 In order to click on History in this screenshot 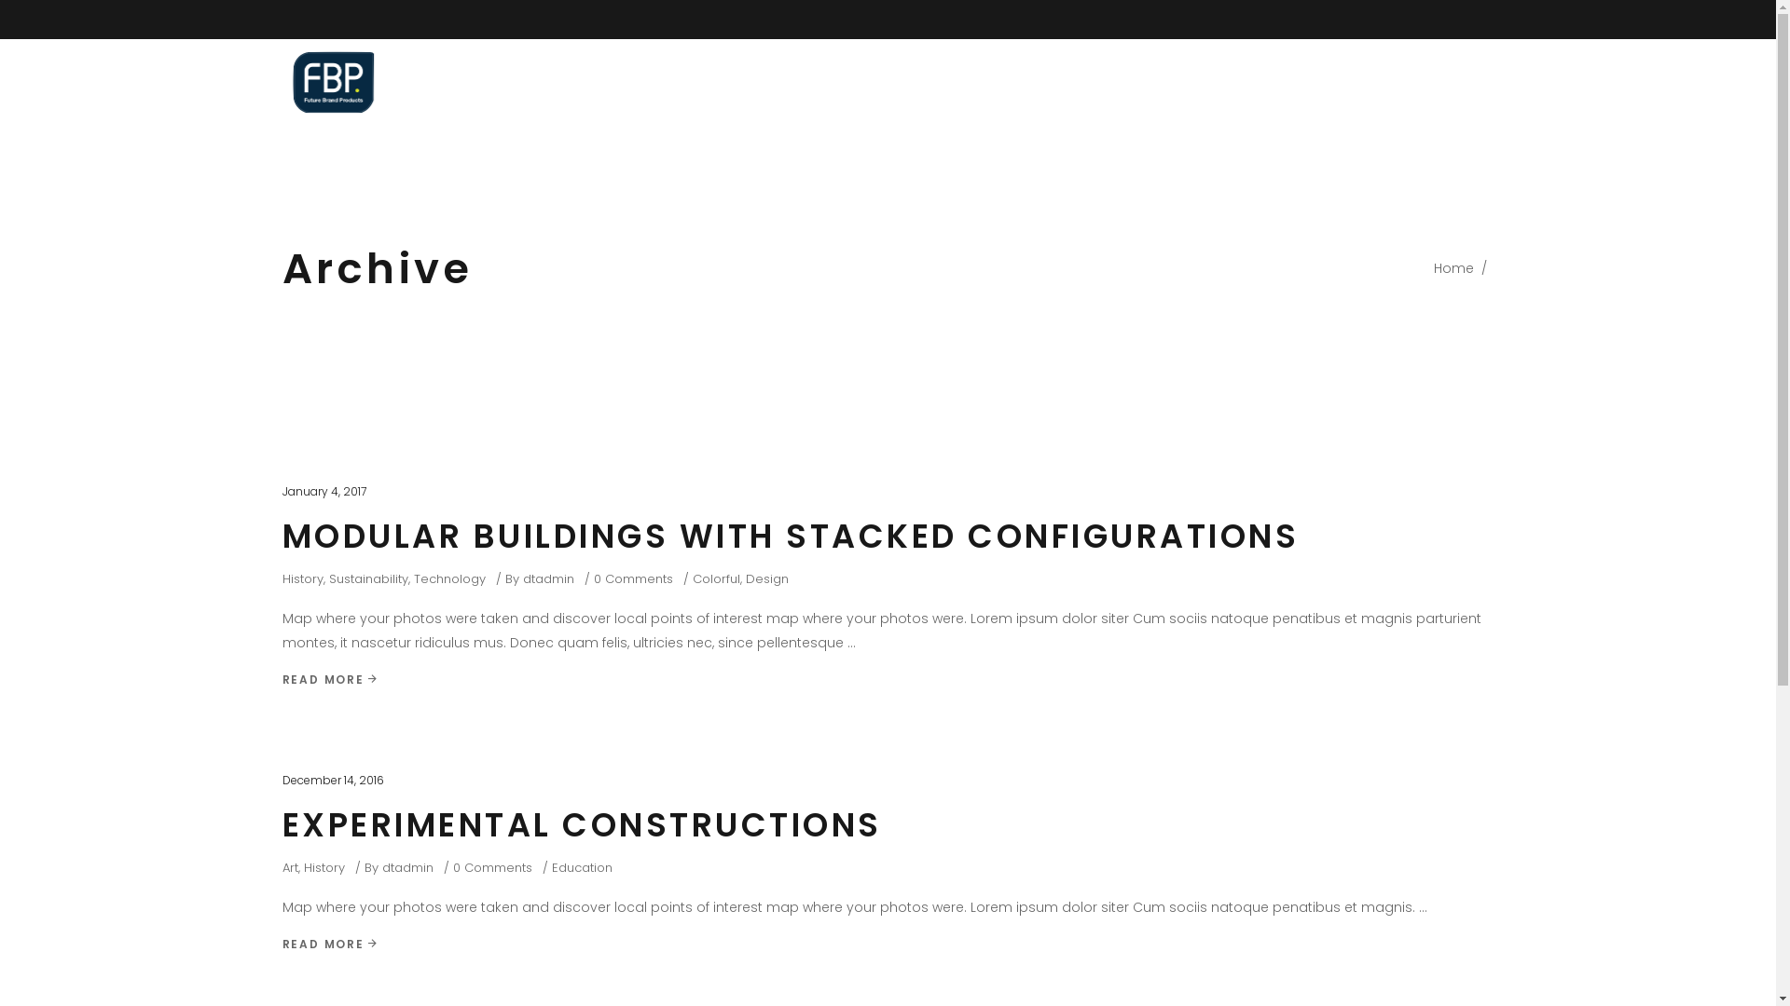, I will do `click(324, 868)`.